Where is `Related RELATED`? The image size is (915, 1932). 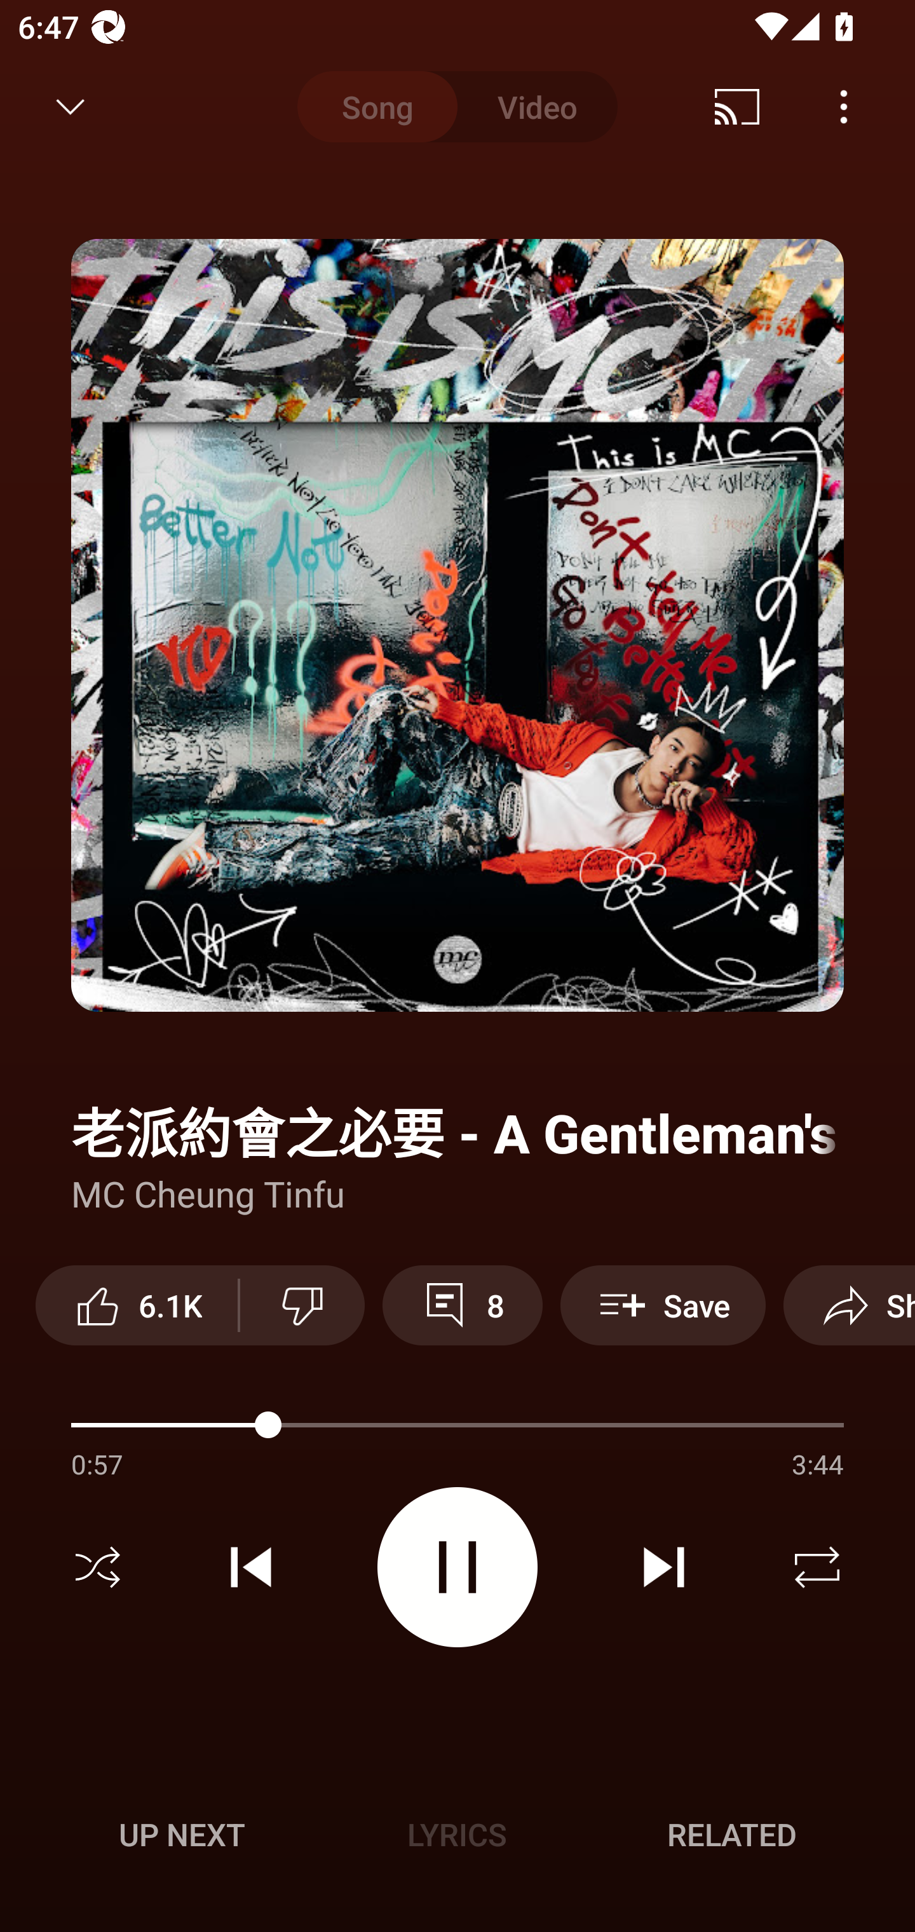 Related RELATED is located at coordinates (732, 1834).